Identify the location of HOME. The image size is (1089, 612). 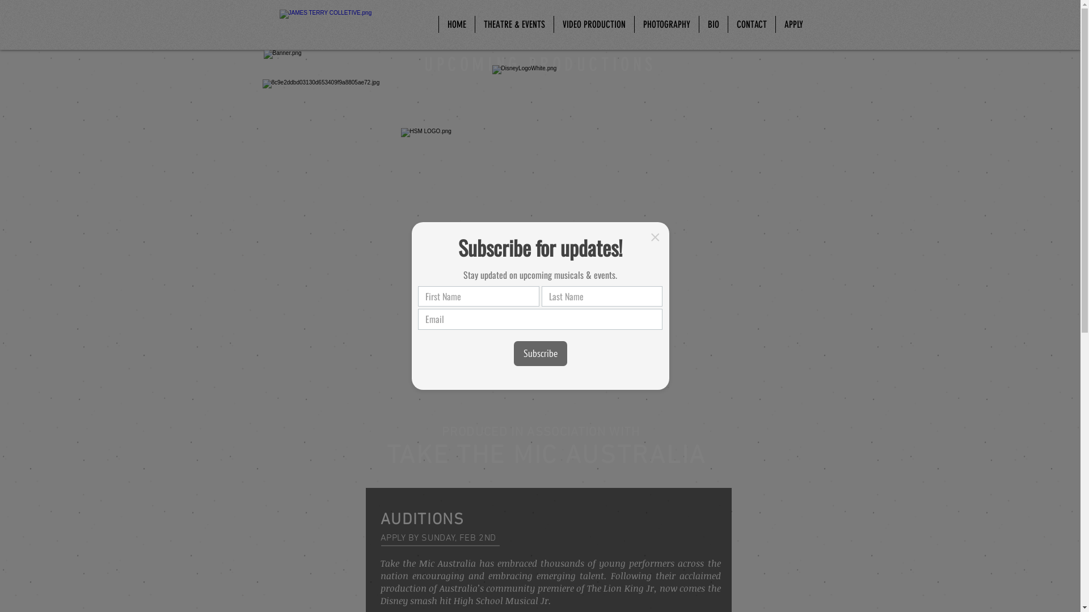
(456, 24).